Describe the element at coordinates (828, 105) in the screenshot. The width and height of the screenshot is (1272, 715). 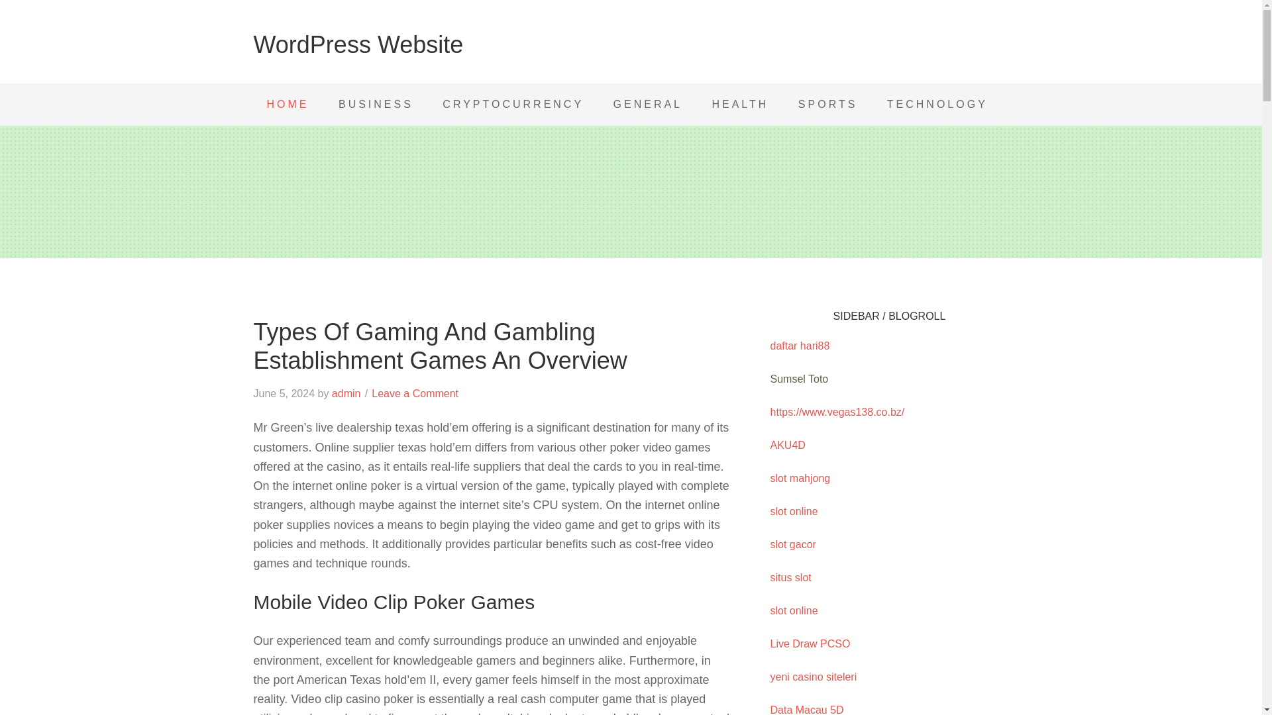
I see `SPORTS` at that location.